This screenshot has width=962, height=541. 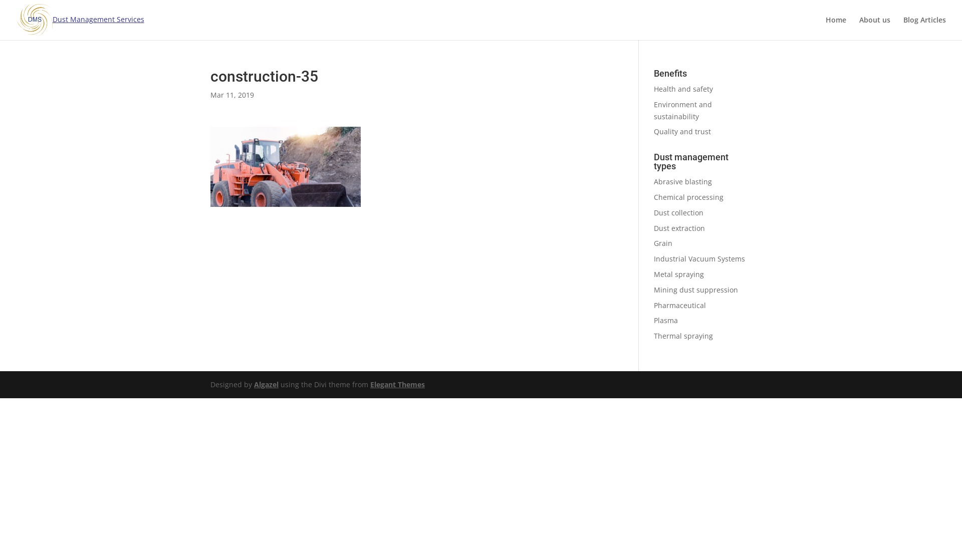 What do you see at coordinates (683, 89) in the screenshot?
I see `Health and safety` at bounding box center [683, 89].